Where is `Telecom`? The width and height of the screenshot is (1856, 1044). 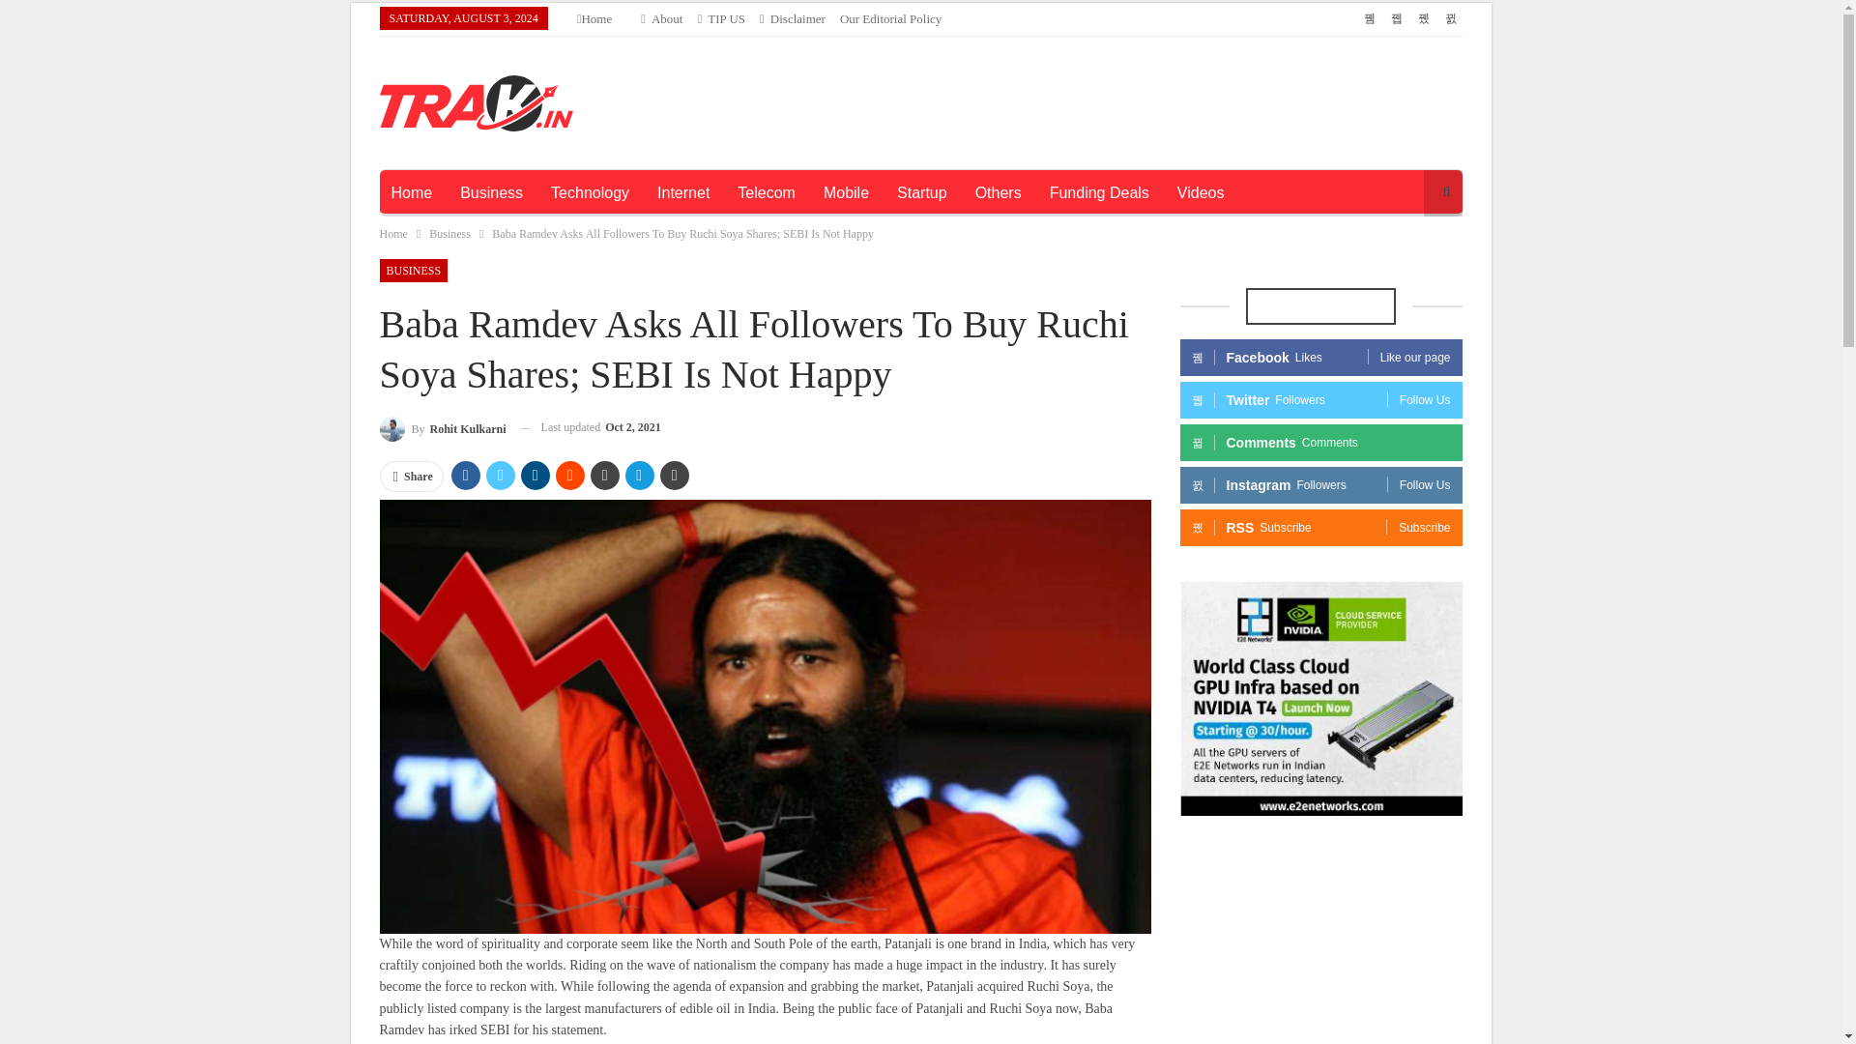
Telecom is located at coordinates (766, 193).